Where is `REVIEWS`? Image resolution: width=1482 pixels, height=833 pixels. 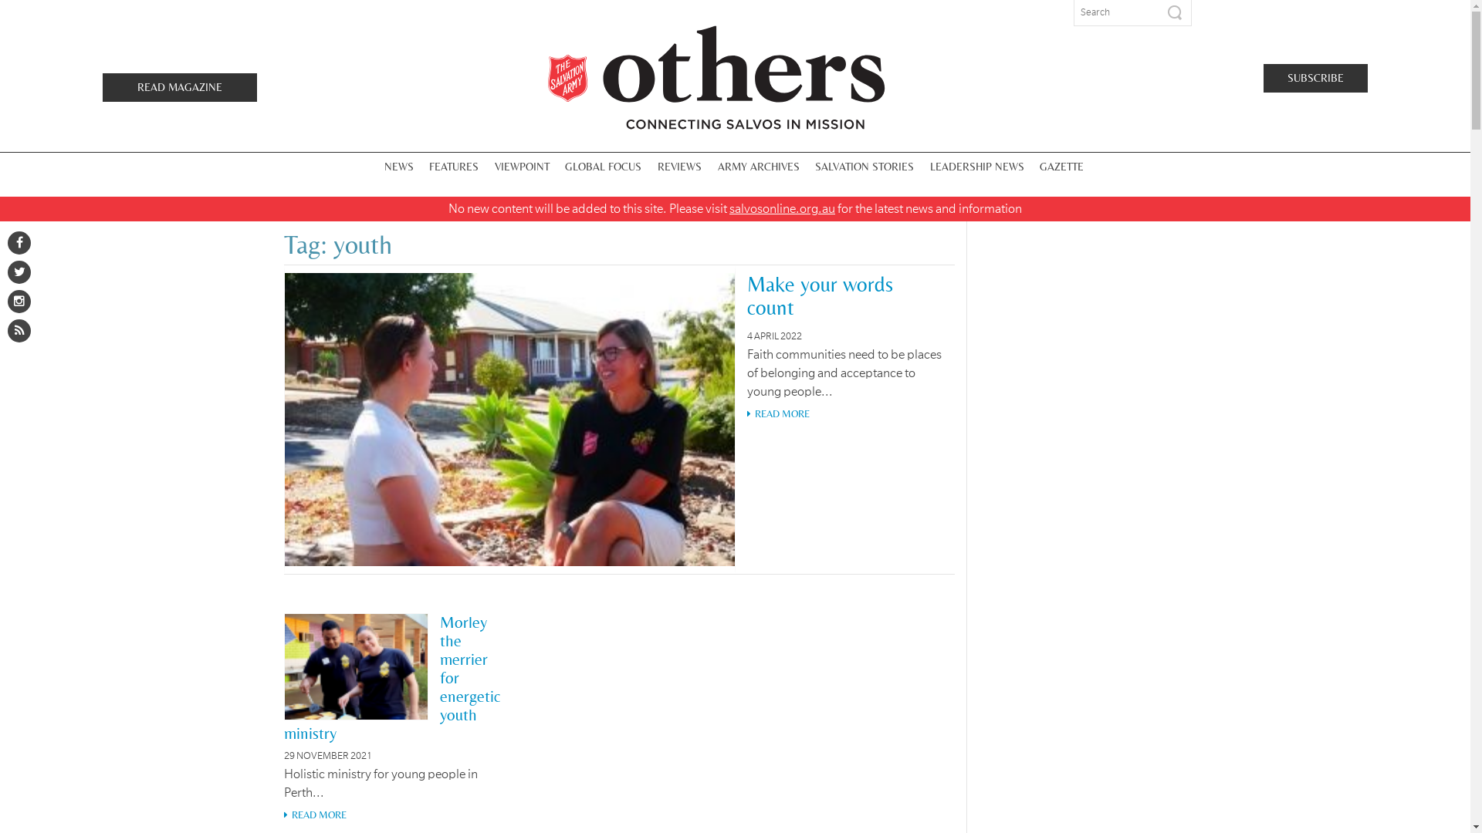 REVIEWS is located at coordinates (679, 167).